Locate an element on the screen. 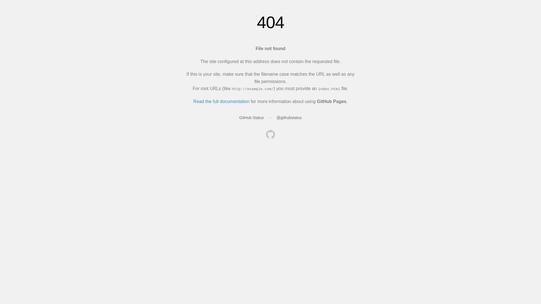 The height and width of the screenshot is (304, 541). @githubstatus is located at coordinates (289, 118).